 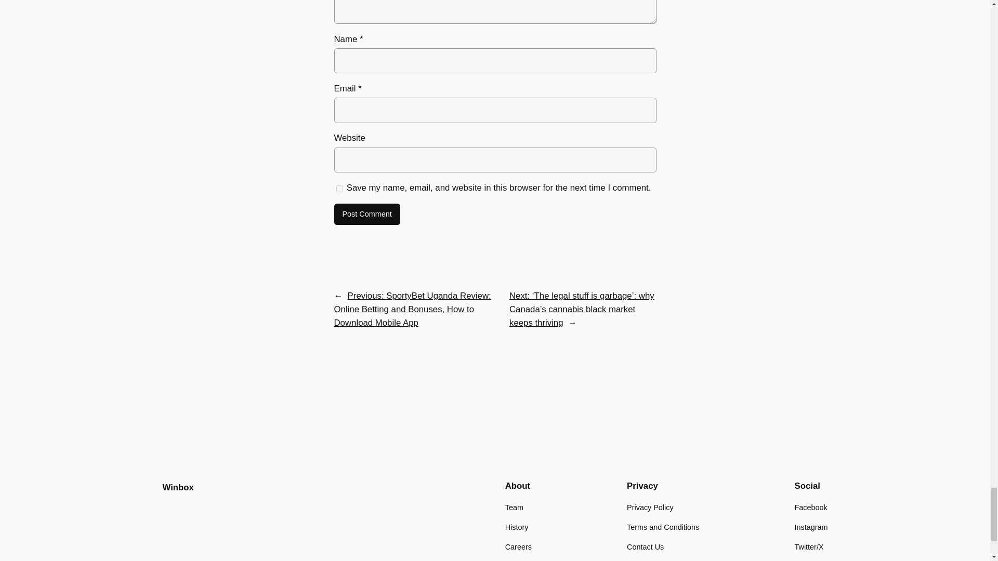 What do you see at coordinates (650, 507) in the screenshot?
I see `Privacy Policy` at bounding box center [650, 507].